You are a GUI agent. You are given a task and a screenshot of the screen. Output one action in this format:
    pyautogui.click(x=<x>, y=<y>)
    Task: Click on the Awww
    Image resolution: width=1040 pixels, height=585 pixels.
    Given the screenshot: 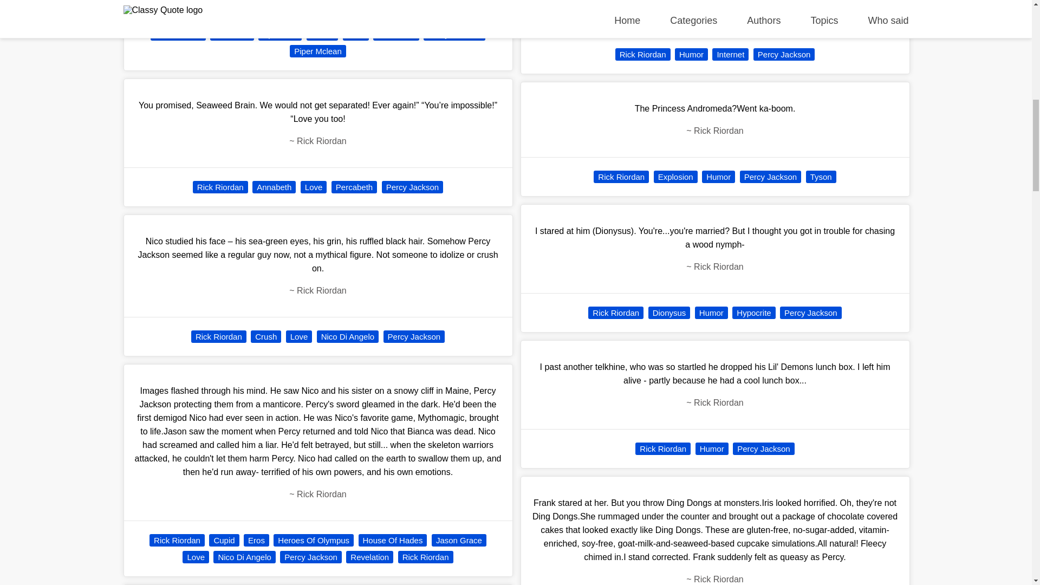 What is the action you would take?
    pyautogui.click(x=322, y=34)
    